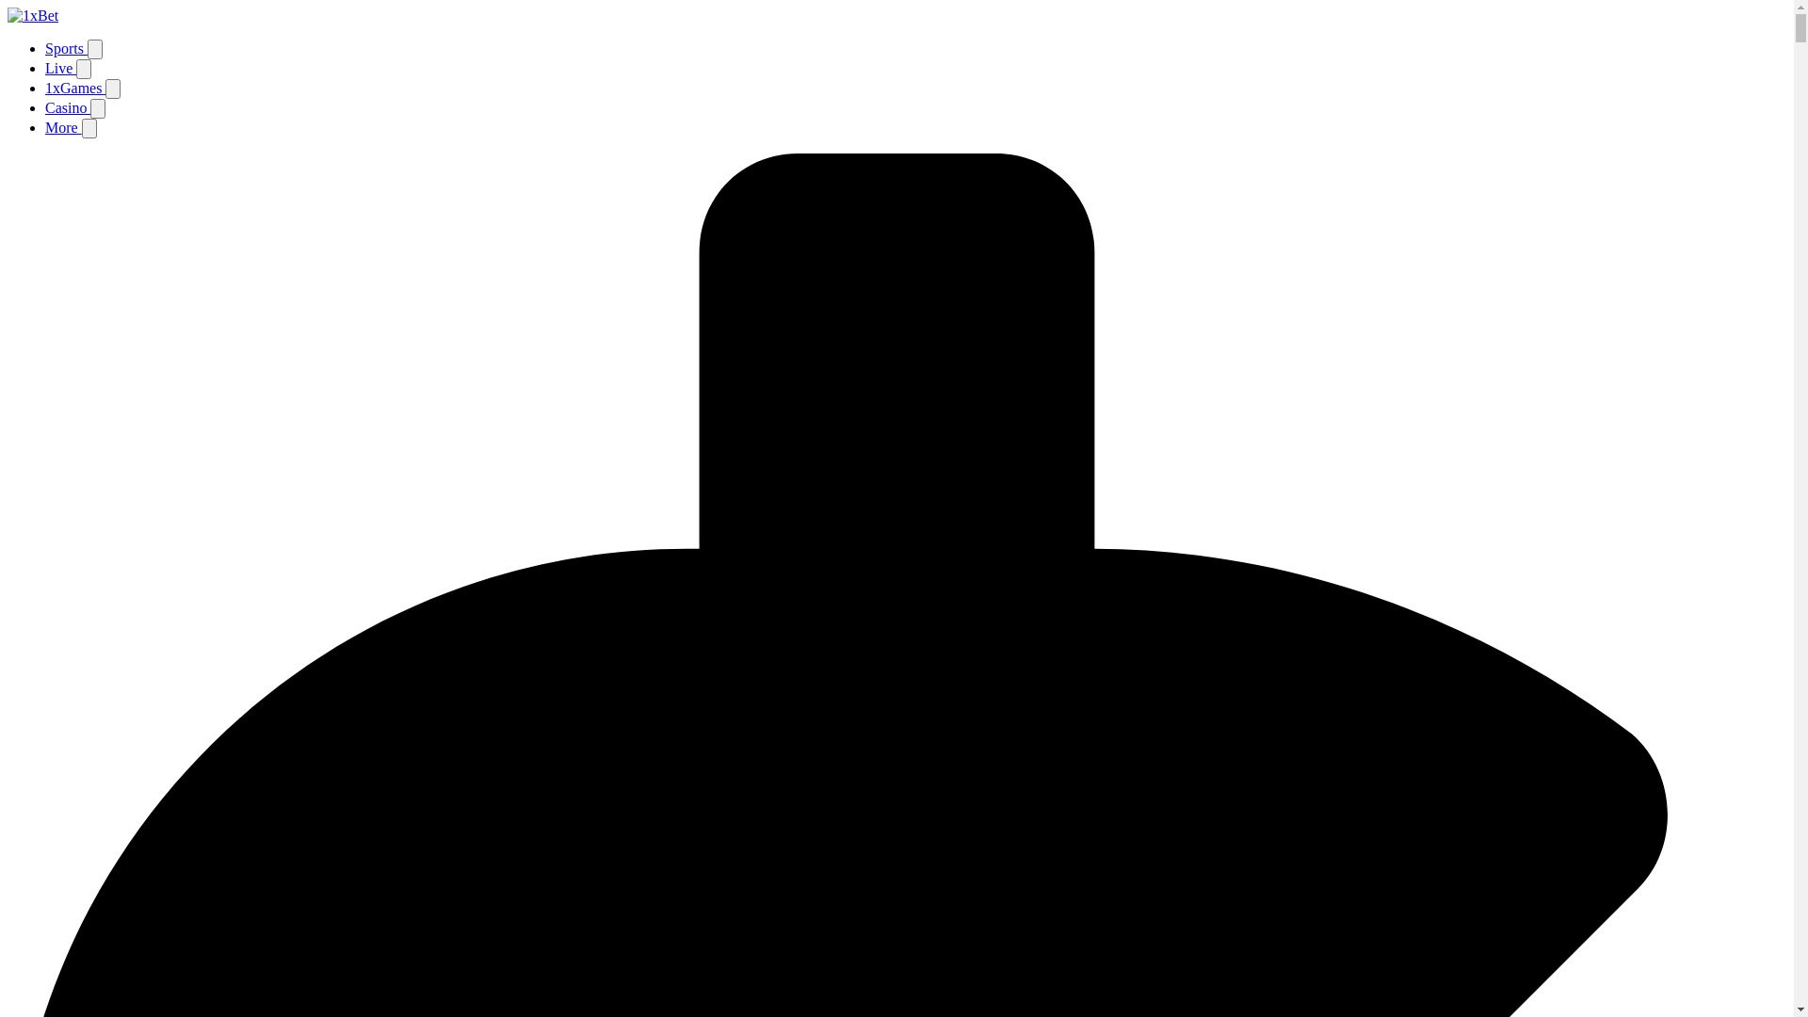 The width and height of the screenshot is (1808, 1017). What do you see at coordinates (68, 107) in the screenshot?
I see `Casino` at bounding box center [68, 107].